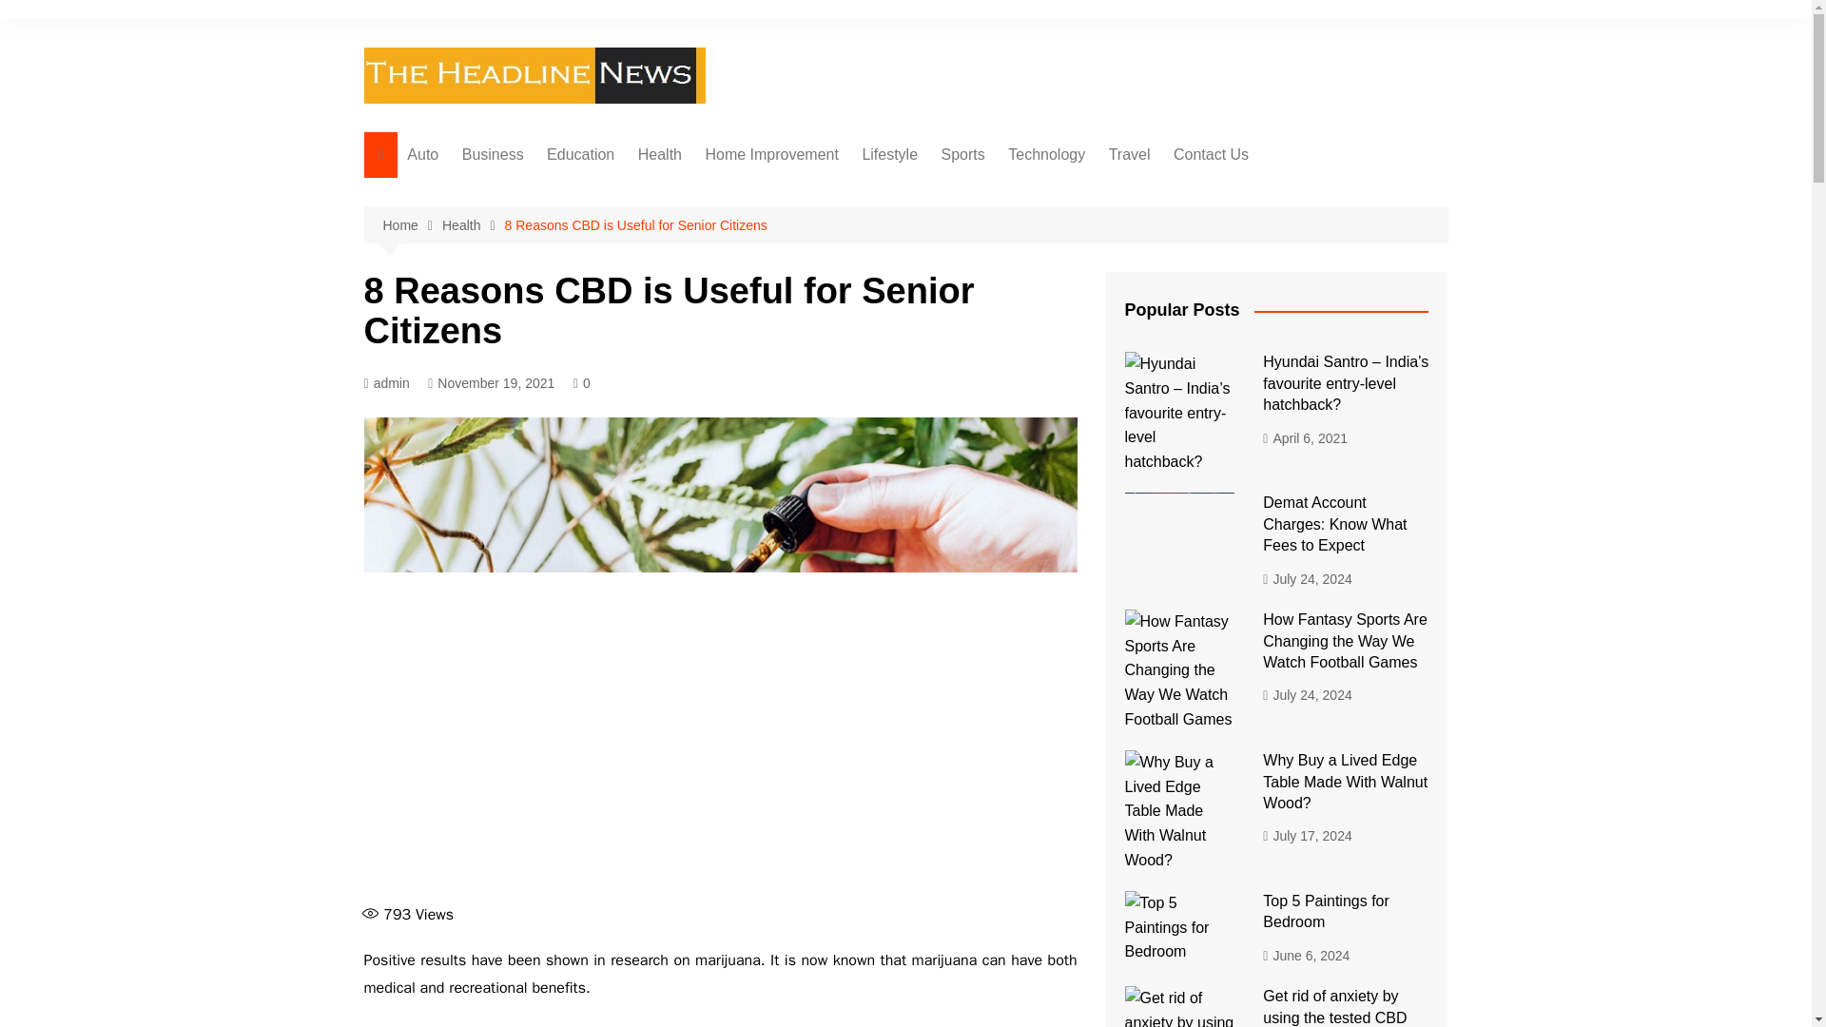 The height and width of the screenshot is (1027, 1826). What do you see at coordinates (635, 224) in the screenshot?
I see `8 Reasons CBD is Useful for Senior Citizens` at bounding box center [635, 224].